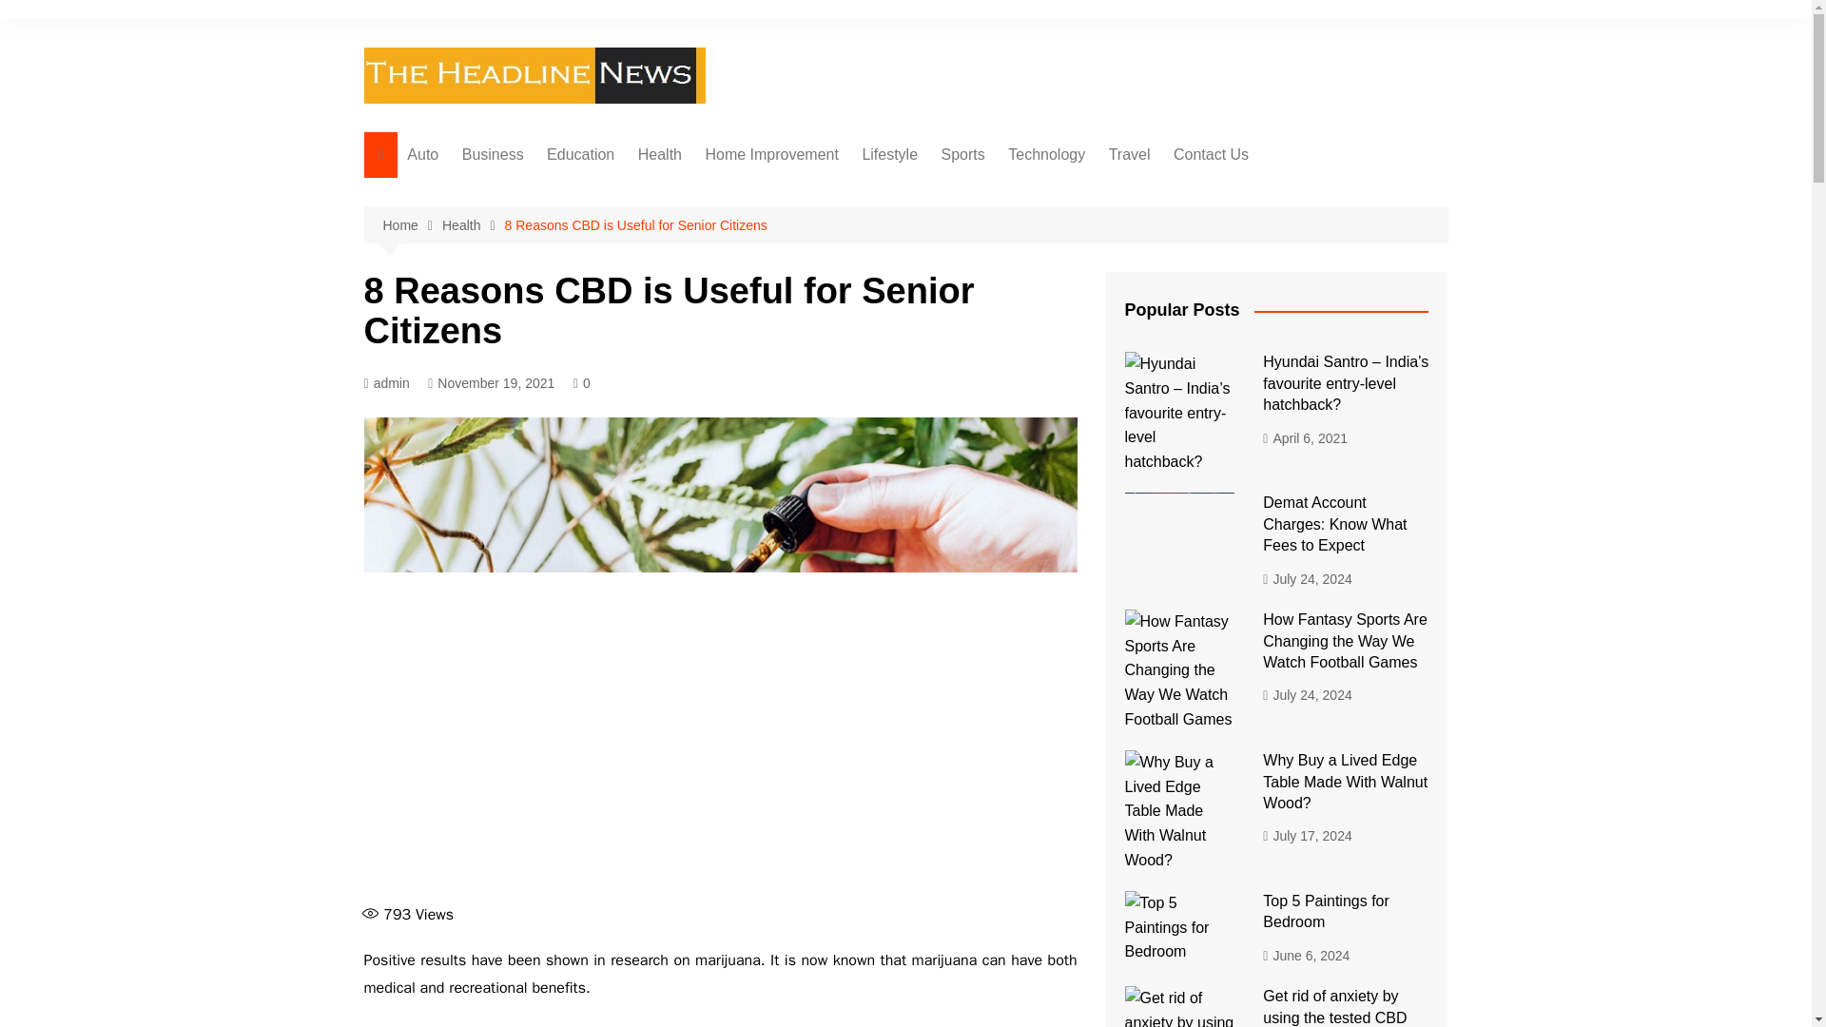 The height and width of the screenshot is (1027, 1826). What do you see at coordinates (635, 224) in the screenshot?
I see `8 Reasons CBD is Useful for Senior Citizens` at bounding box center [635, 224].